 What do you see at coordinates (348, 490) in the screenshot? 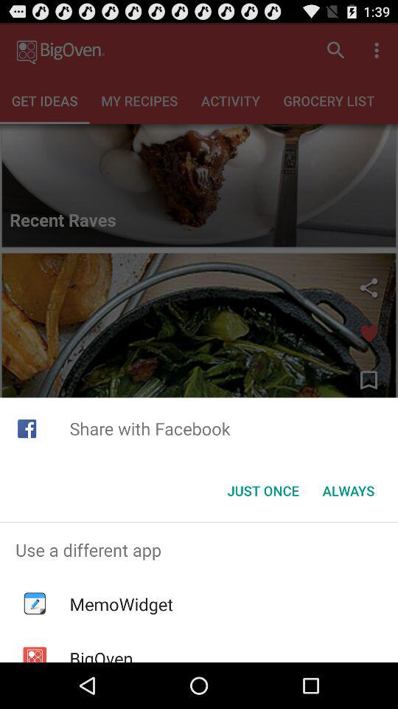
I see `press item at the bottom right corner` at bounding box center [348, 490].